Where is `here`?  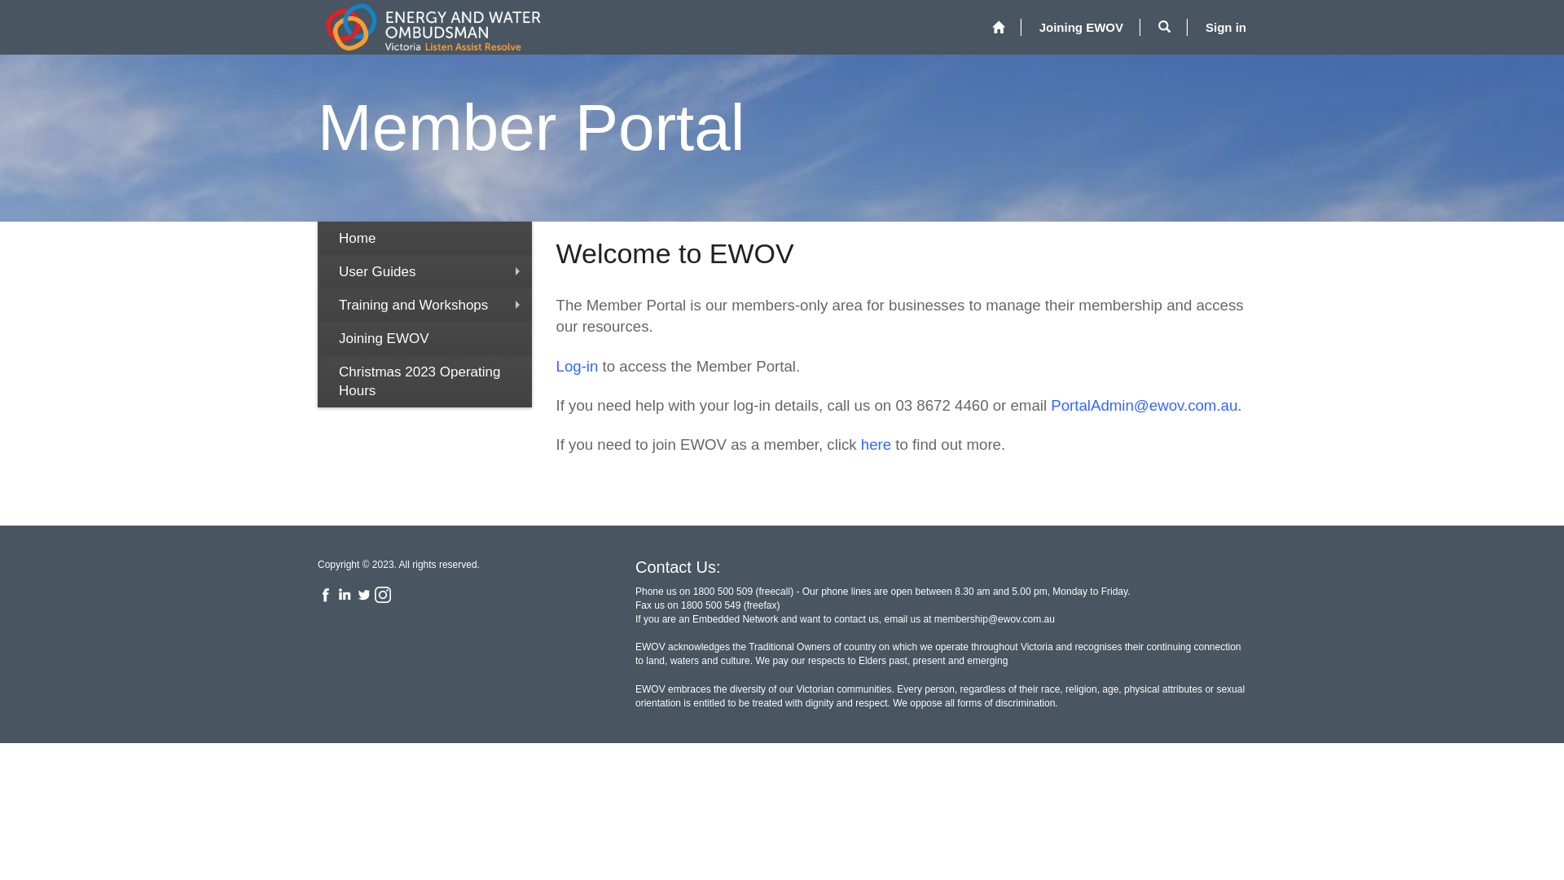
here is located at coordinates (876, 445).